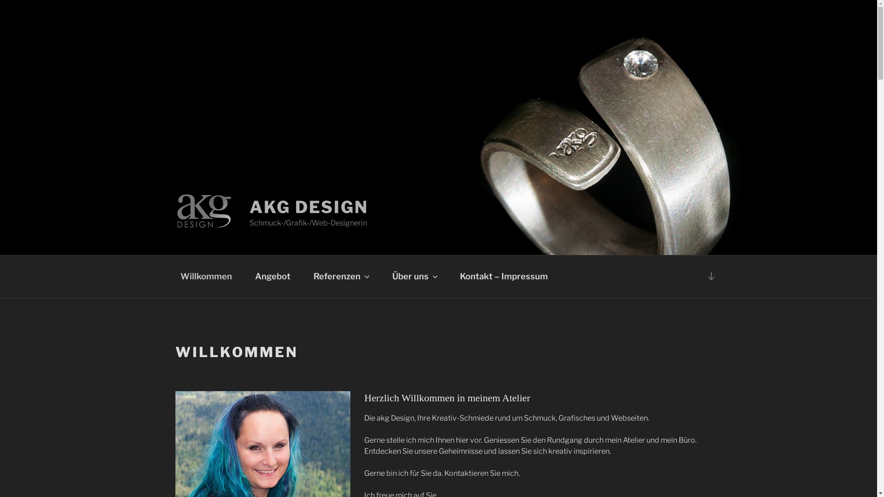  What do you see at coordinates (309, 207) in the screenshot?
I see `AKG DESIGN` at bounding box center [309, 207].